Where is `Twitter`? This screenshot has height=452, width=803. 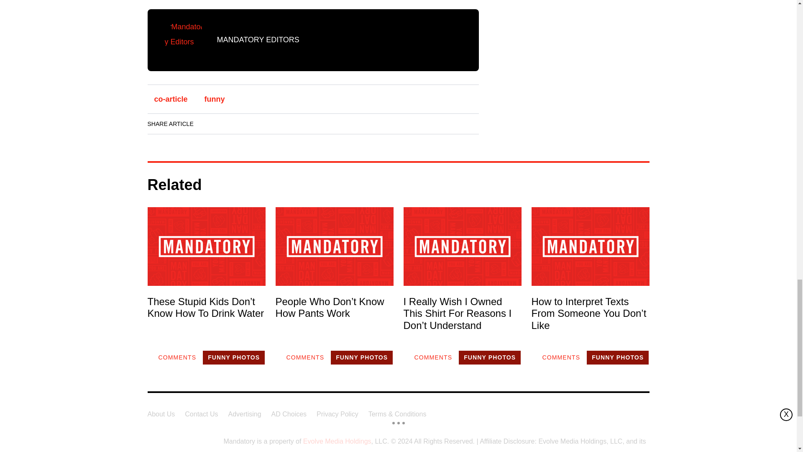
Twitter is located at coordinates (256, 124).